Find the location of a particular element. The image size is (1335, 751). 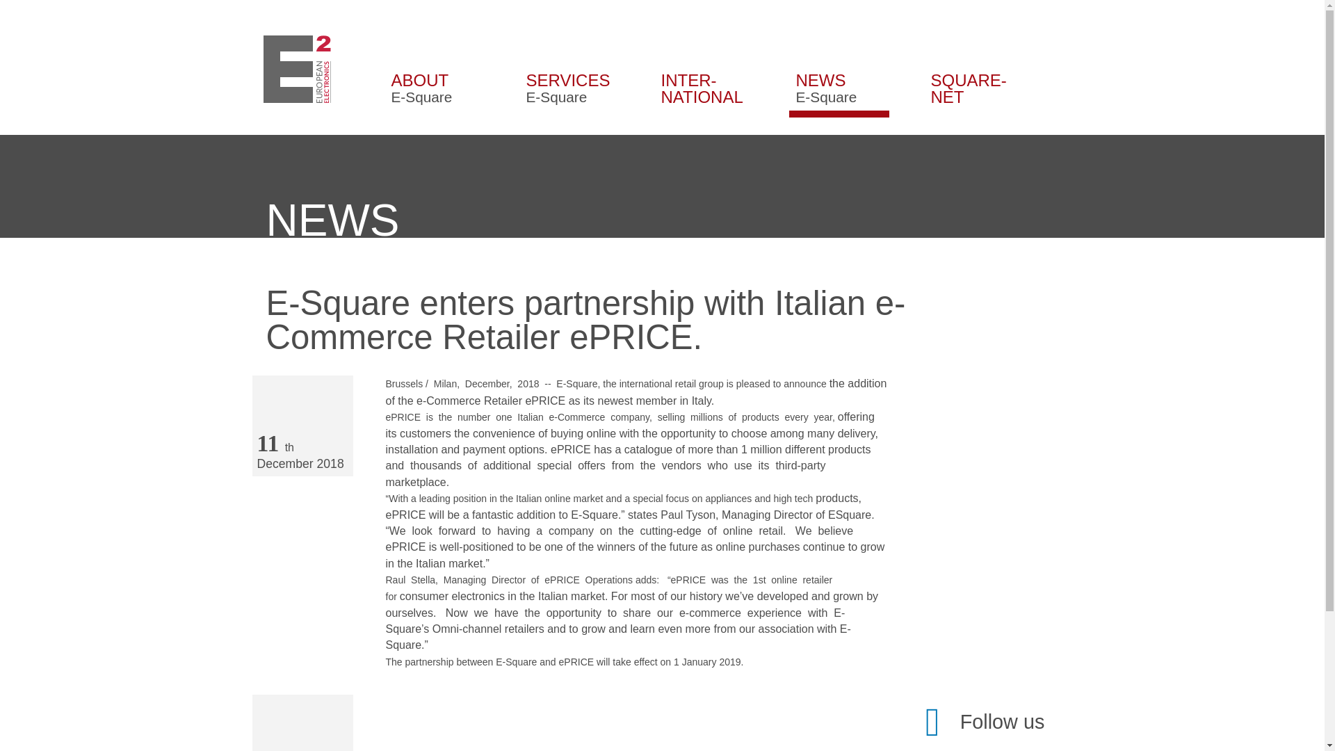

INTER-NATIONAL is located at coordinates (839, 68).